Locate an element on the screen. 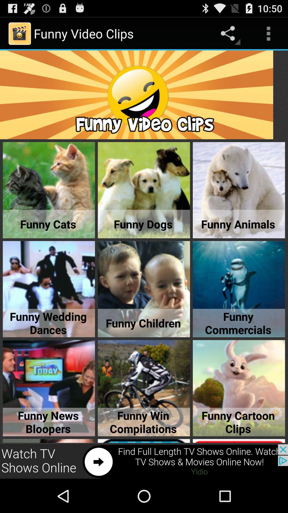  advertisement is located at coordinates (144, 462).